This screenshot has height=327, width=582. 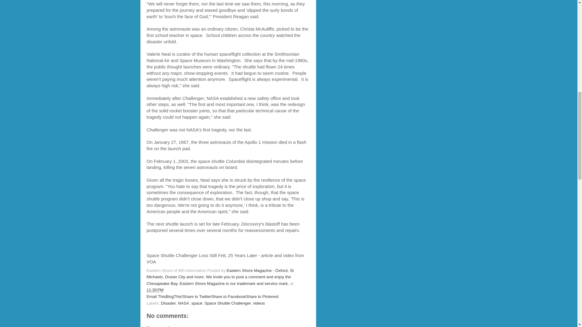 I want to click on BlogThis!, so click(x=174, y=297).